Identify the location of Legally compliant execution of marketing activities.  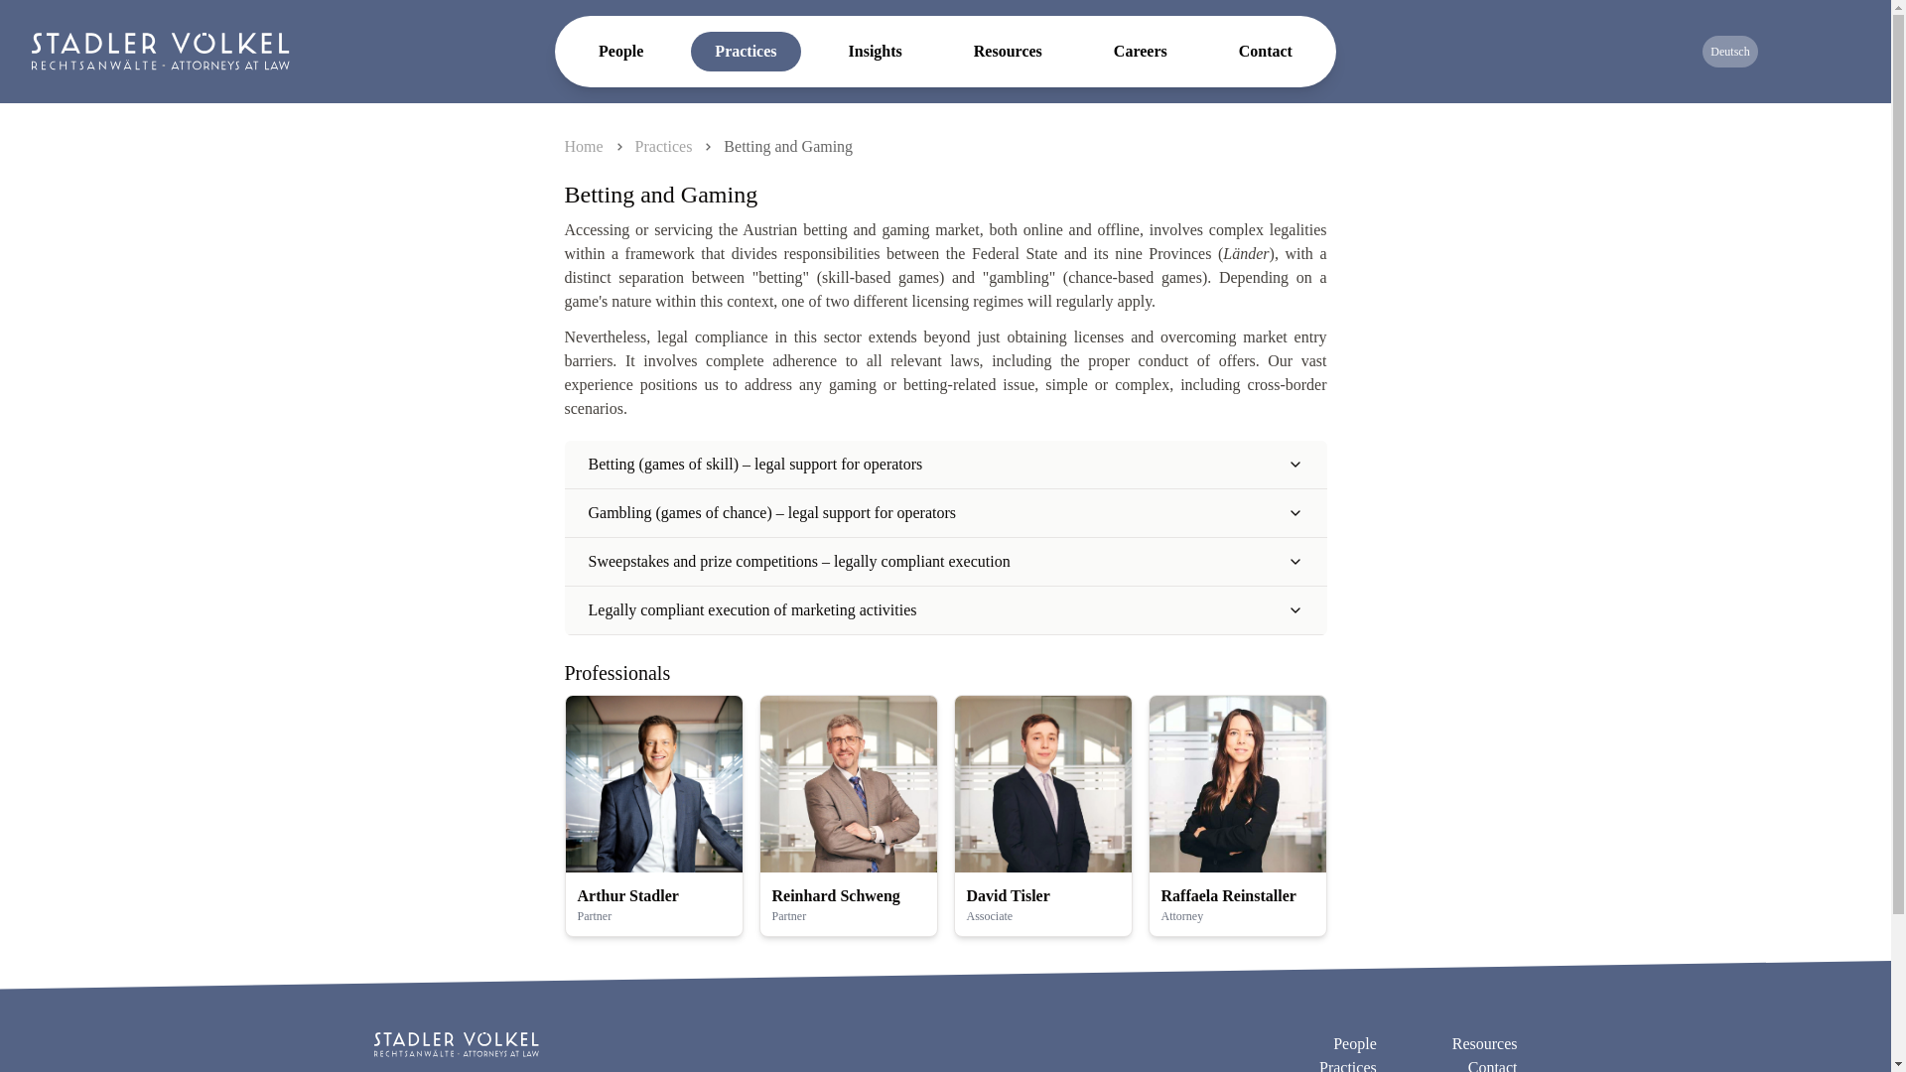
(944, 609).